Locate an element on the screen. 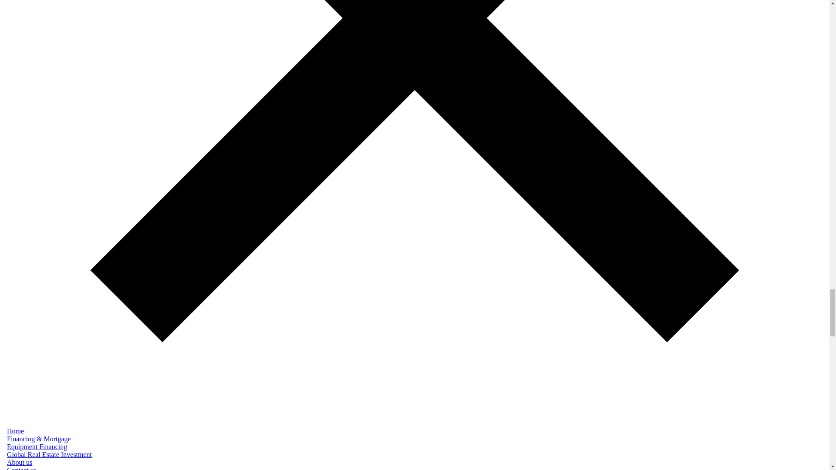 Image resolution: width=836 pixels, height=470 pixels. Home is located at coordinates (15, 431).